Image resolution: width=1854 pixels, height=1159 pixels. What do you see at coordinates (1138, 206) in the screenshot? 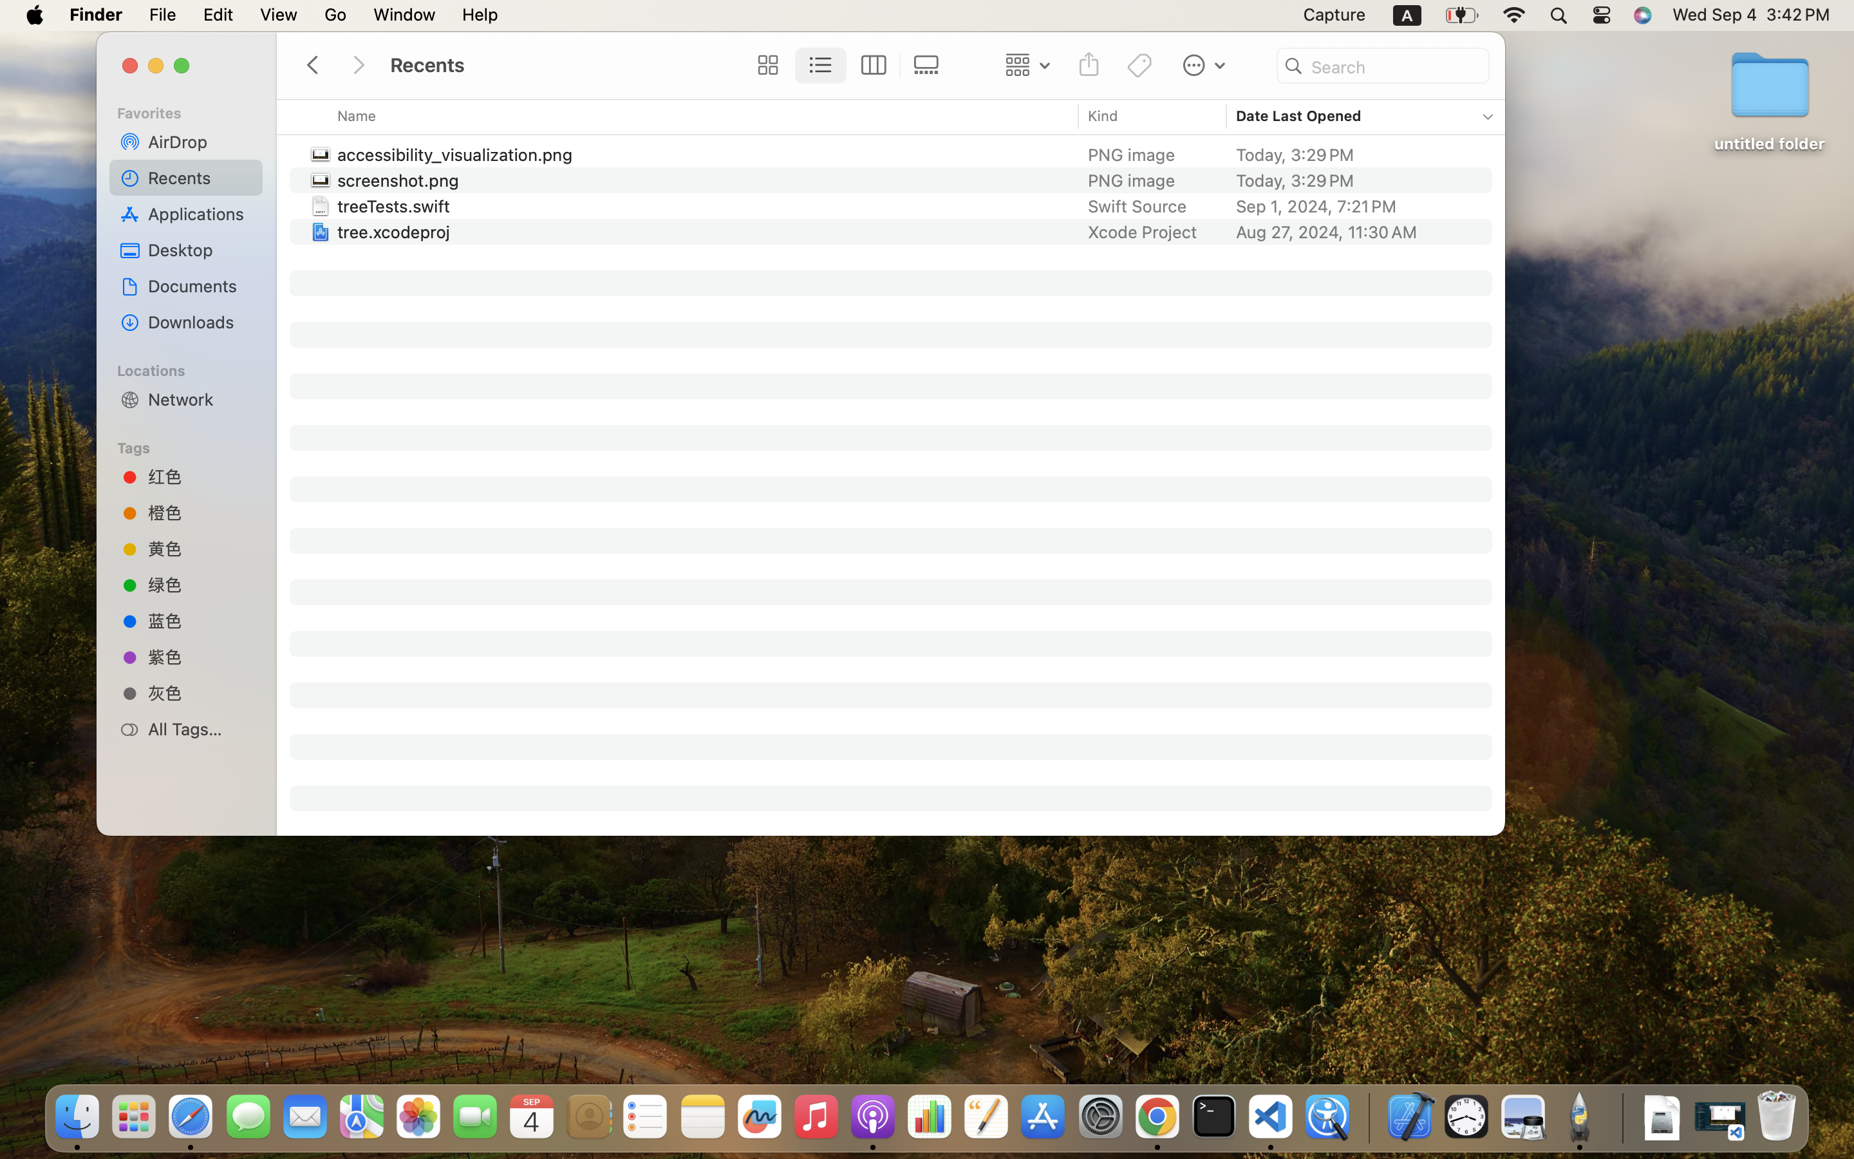
I see `Swift Source` at bounding box center [1138, 206].